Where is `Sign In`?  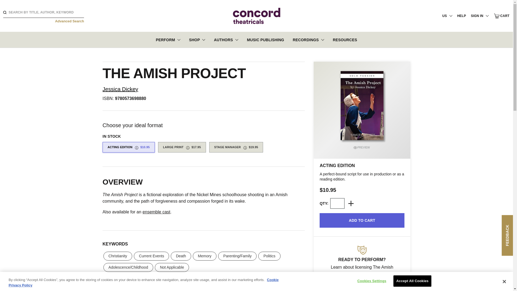 Sign In is located at coordinates (463, 95).